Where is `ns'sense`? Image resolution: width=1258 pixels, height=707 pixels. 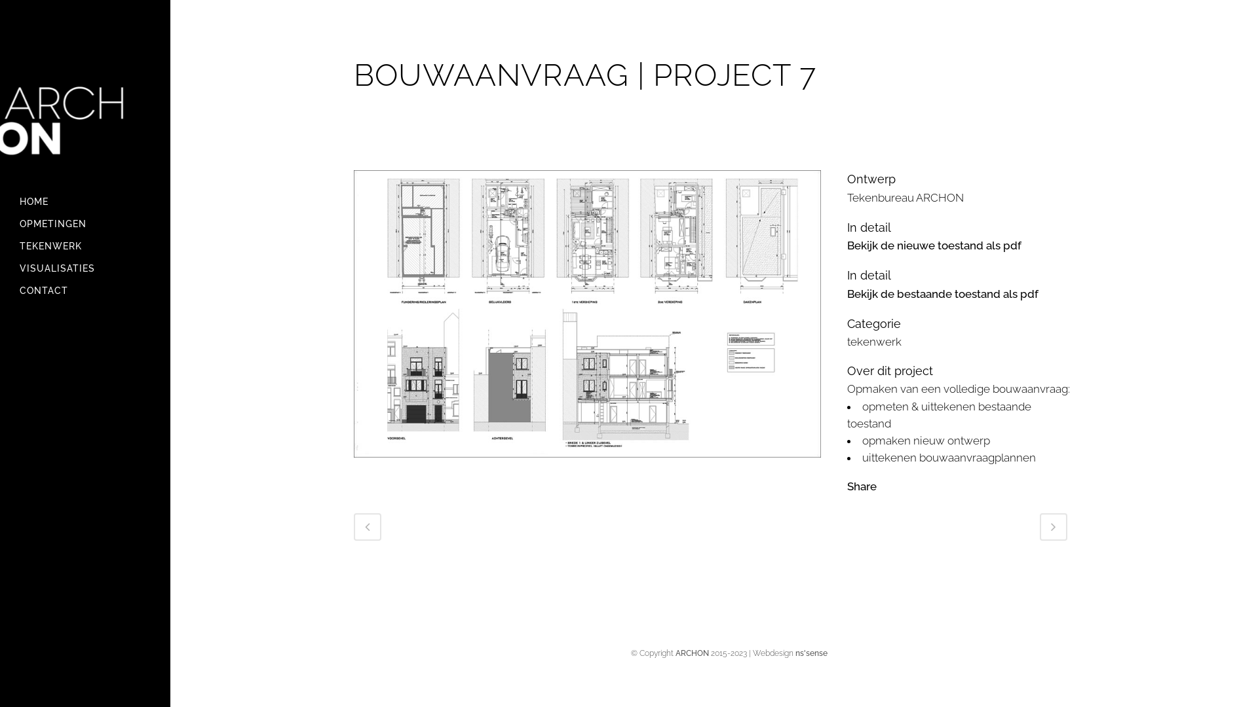
ns'sense is located at coordinates (811, 653).